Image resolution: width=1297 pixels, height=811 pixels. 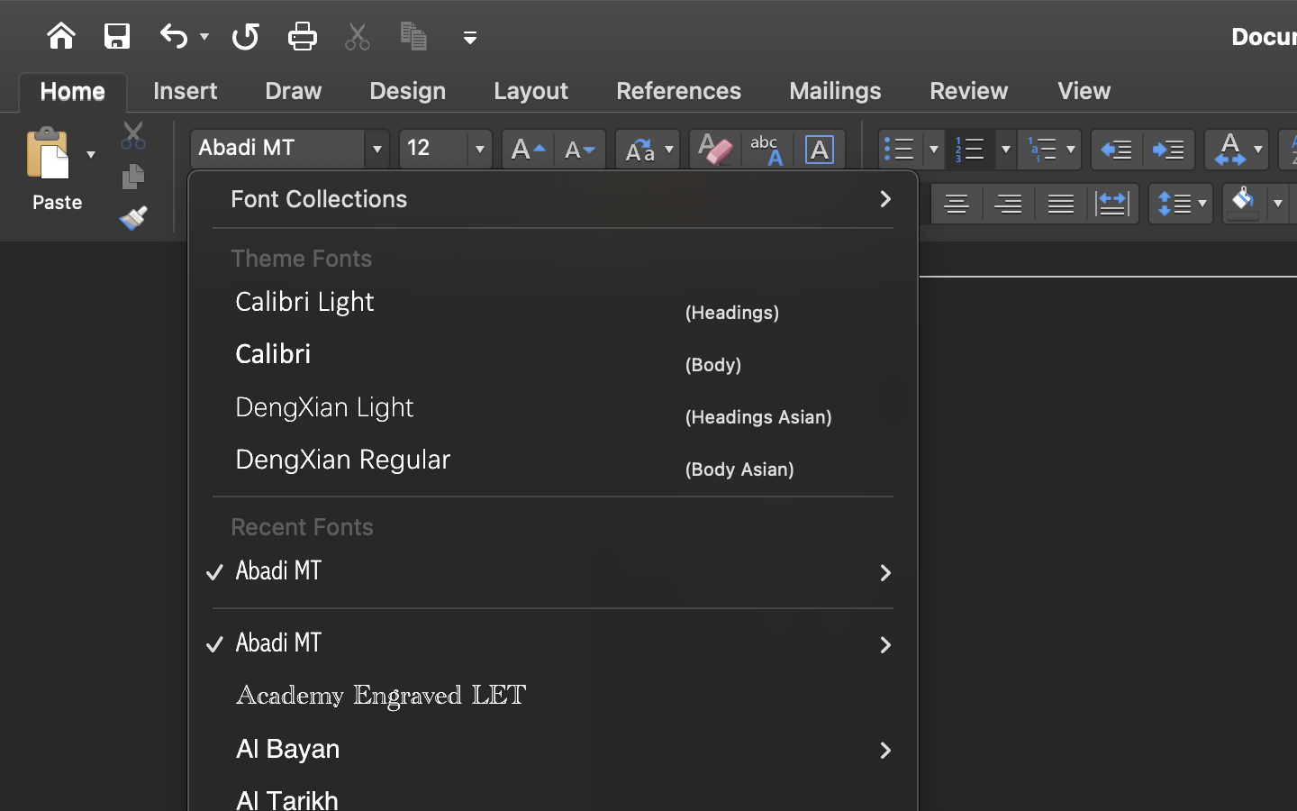 What do you see at coordinates (679, 91) in the screenshot?
I see `0` at bounding box center [679, 91].